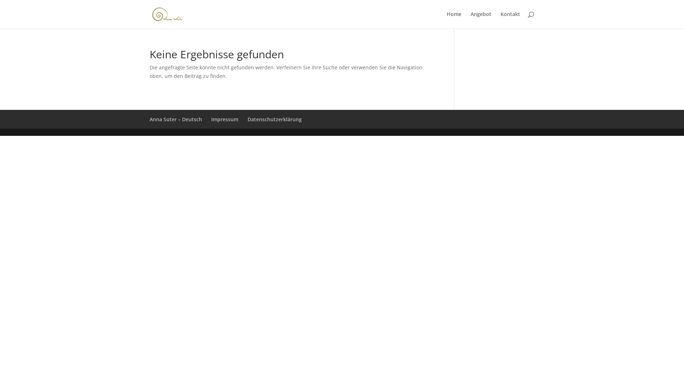 Image resolution: width=684 pixels, height=384 pixels. What do you see at coordinates (454, 20) in the screenshot?
I see `Home` at bounding box center [454, 20].